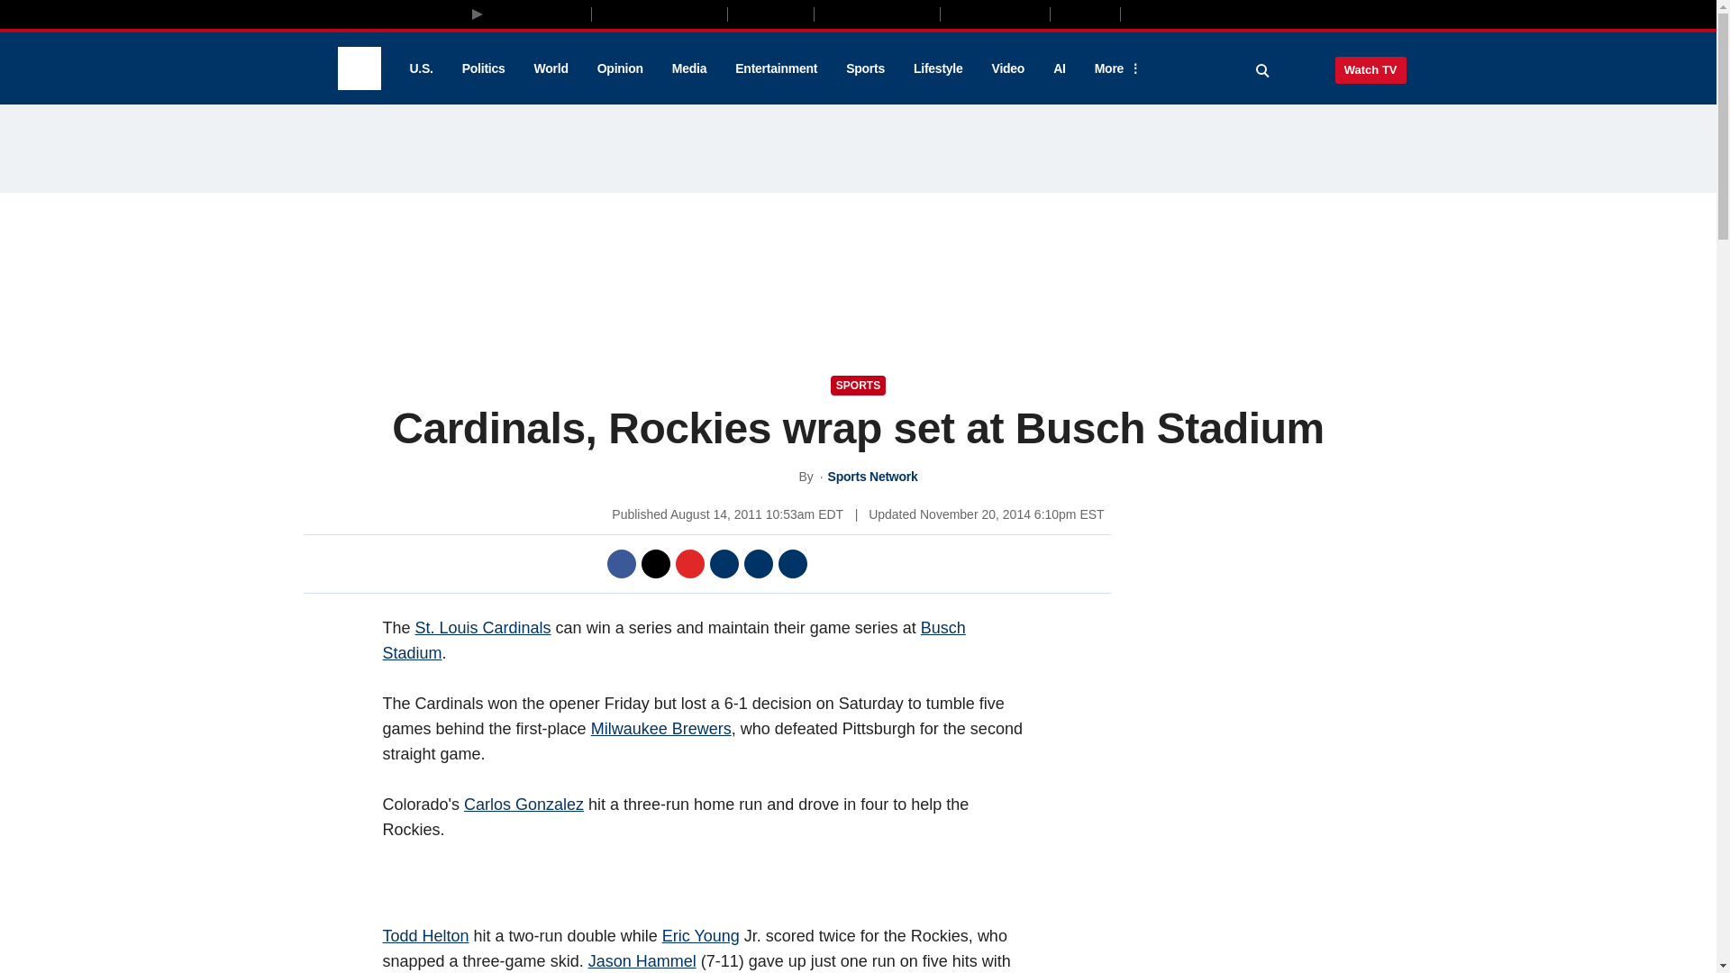 Image resolution: width=1730 pixels, height=973 pixels. Describe the element at coordinates (688, 68) in the screenshot. I see `Media` at that location.